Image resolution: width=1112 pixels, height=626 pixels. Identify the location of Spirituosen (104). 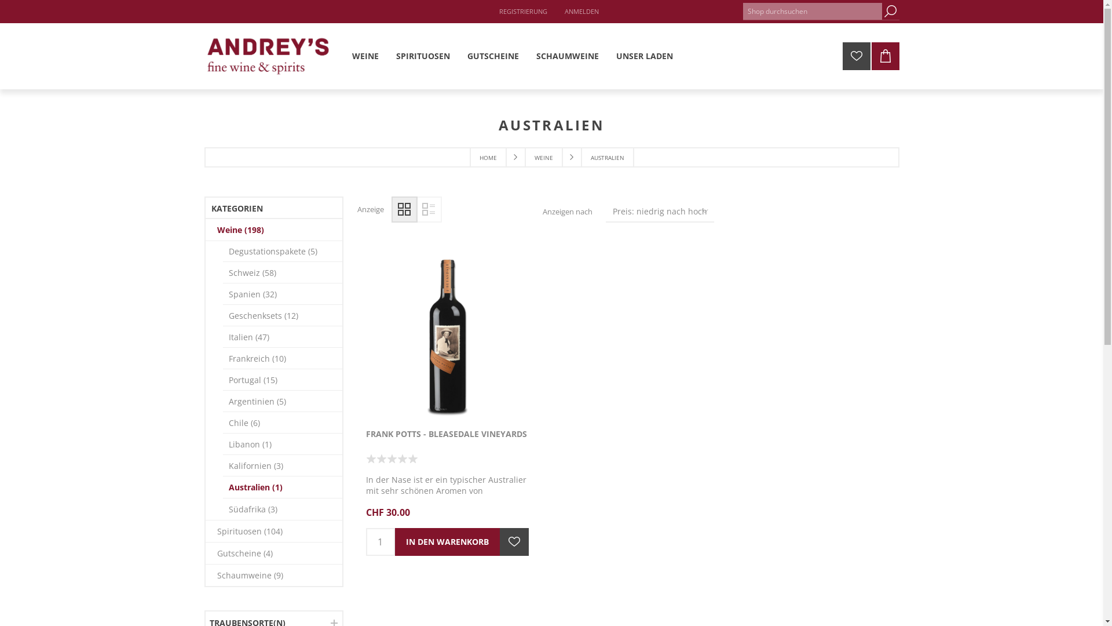
(273, 531).